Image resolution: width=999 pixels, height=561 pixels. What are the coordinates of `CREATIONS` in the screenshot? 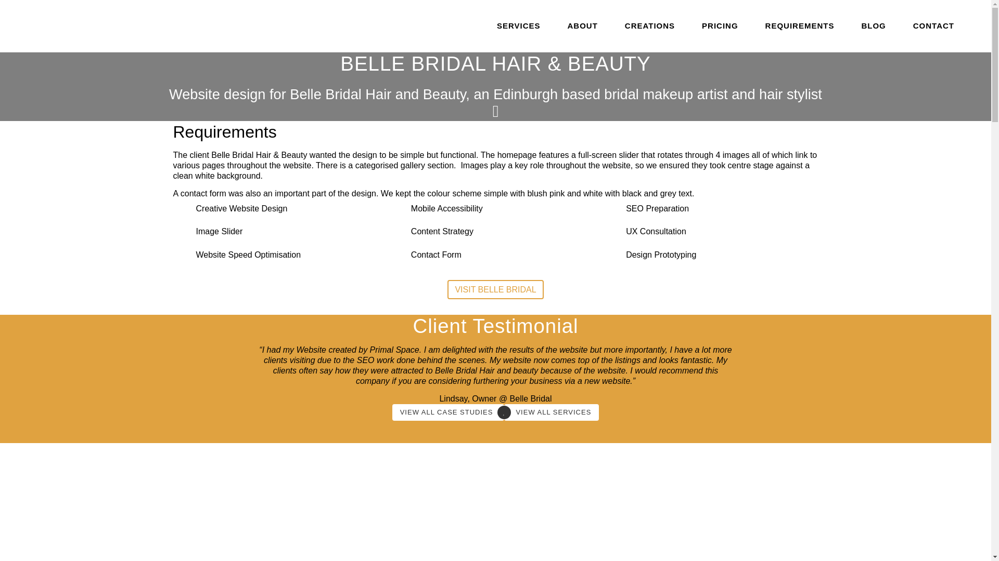 It's located at (649, 26).